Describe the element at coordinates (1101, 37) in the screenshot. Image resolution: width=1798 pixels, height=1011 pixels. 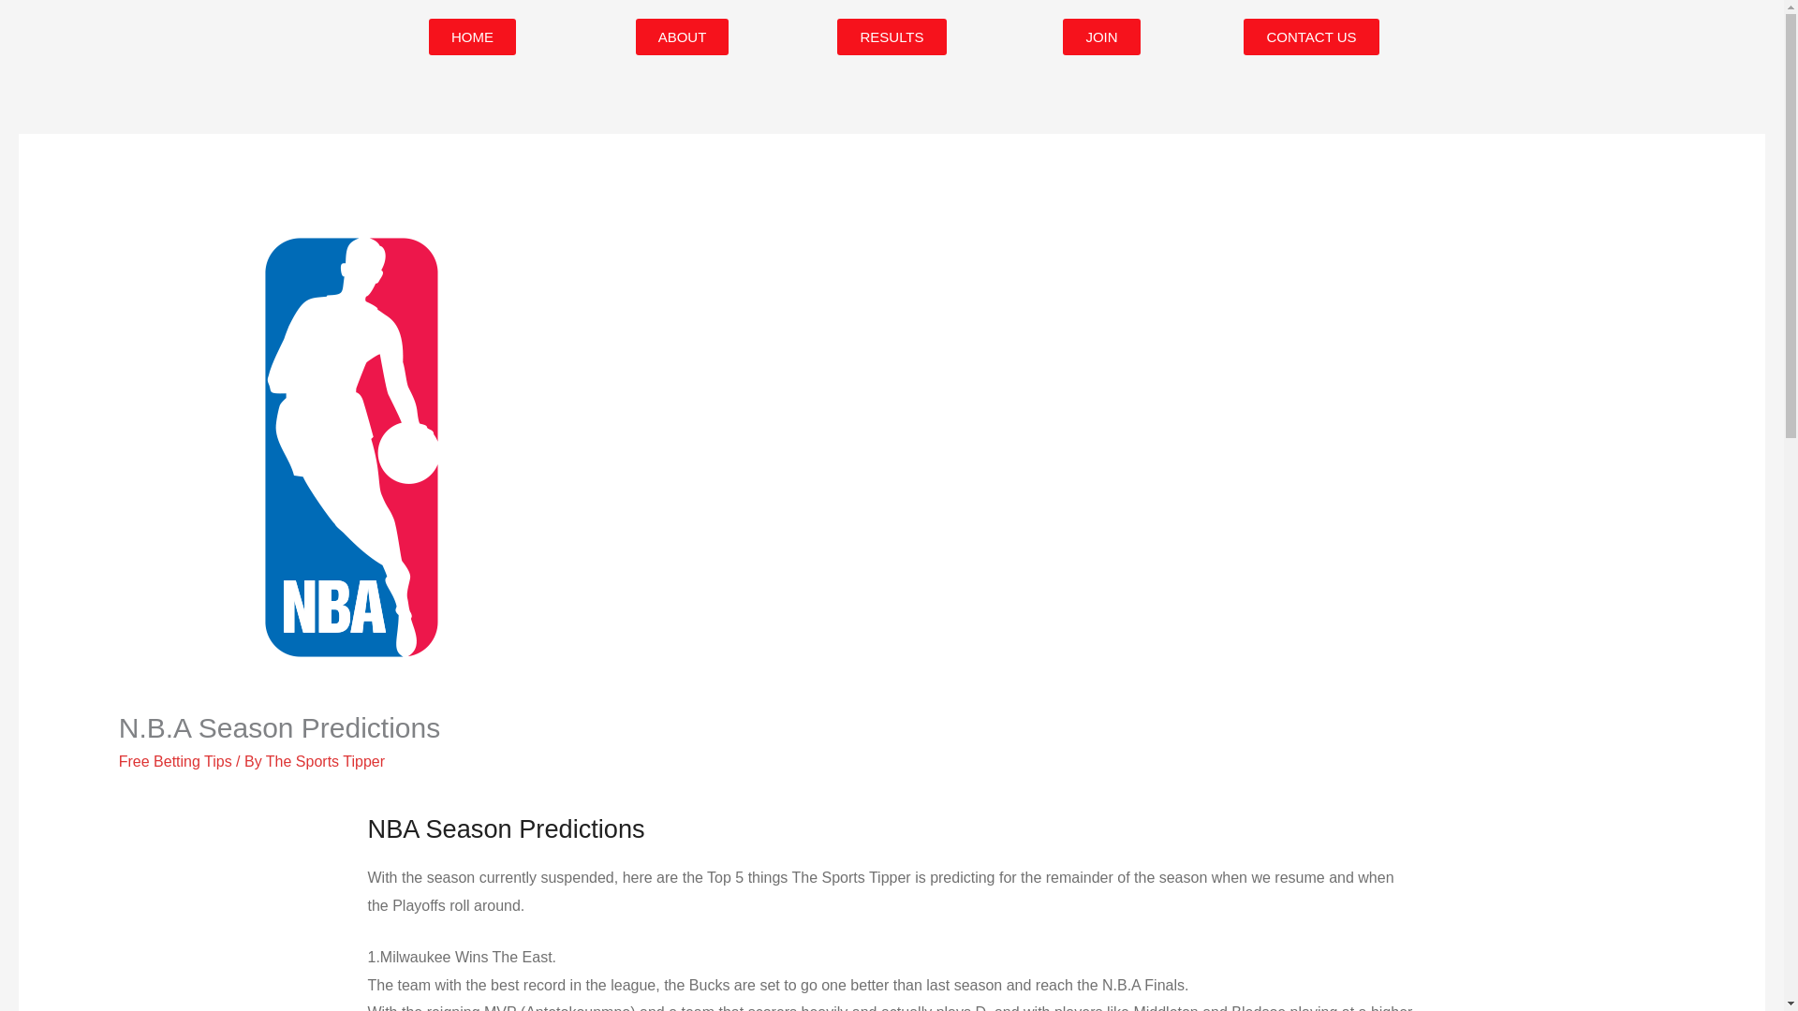
I see `JOIN` at that location.